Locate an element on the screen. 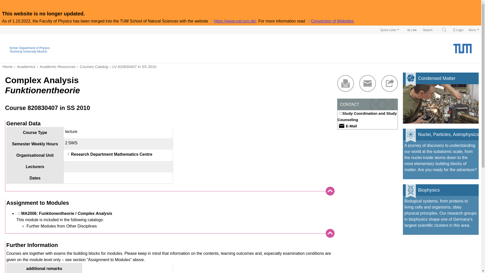 The height and width of the screenshot is (273, 485). LV 820830407 in SS 2010 is located at coordinates (132, 66).